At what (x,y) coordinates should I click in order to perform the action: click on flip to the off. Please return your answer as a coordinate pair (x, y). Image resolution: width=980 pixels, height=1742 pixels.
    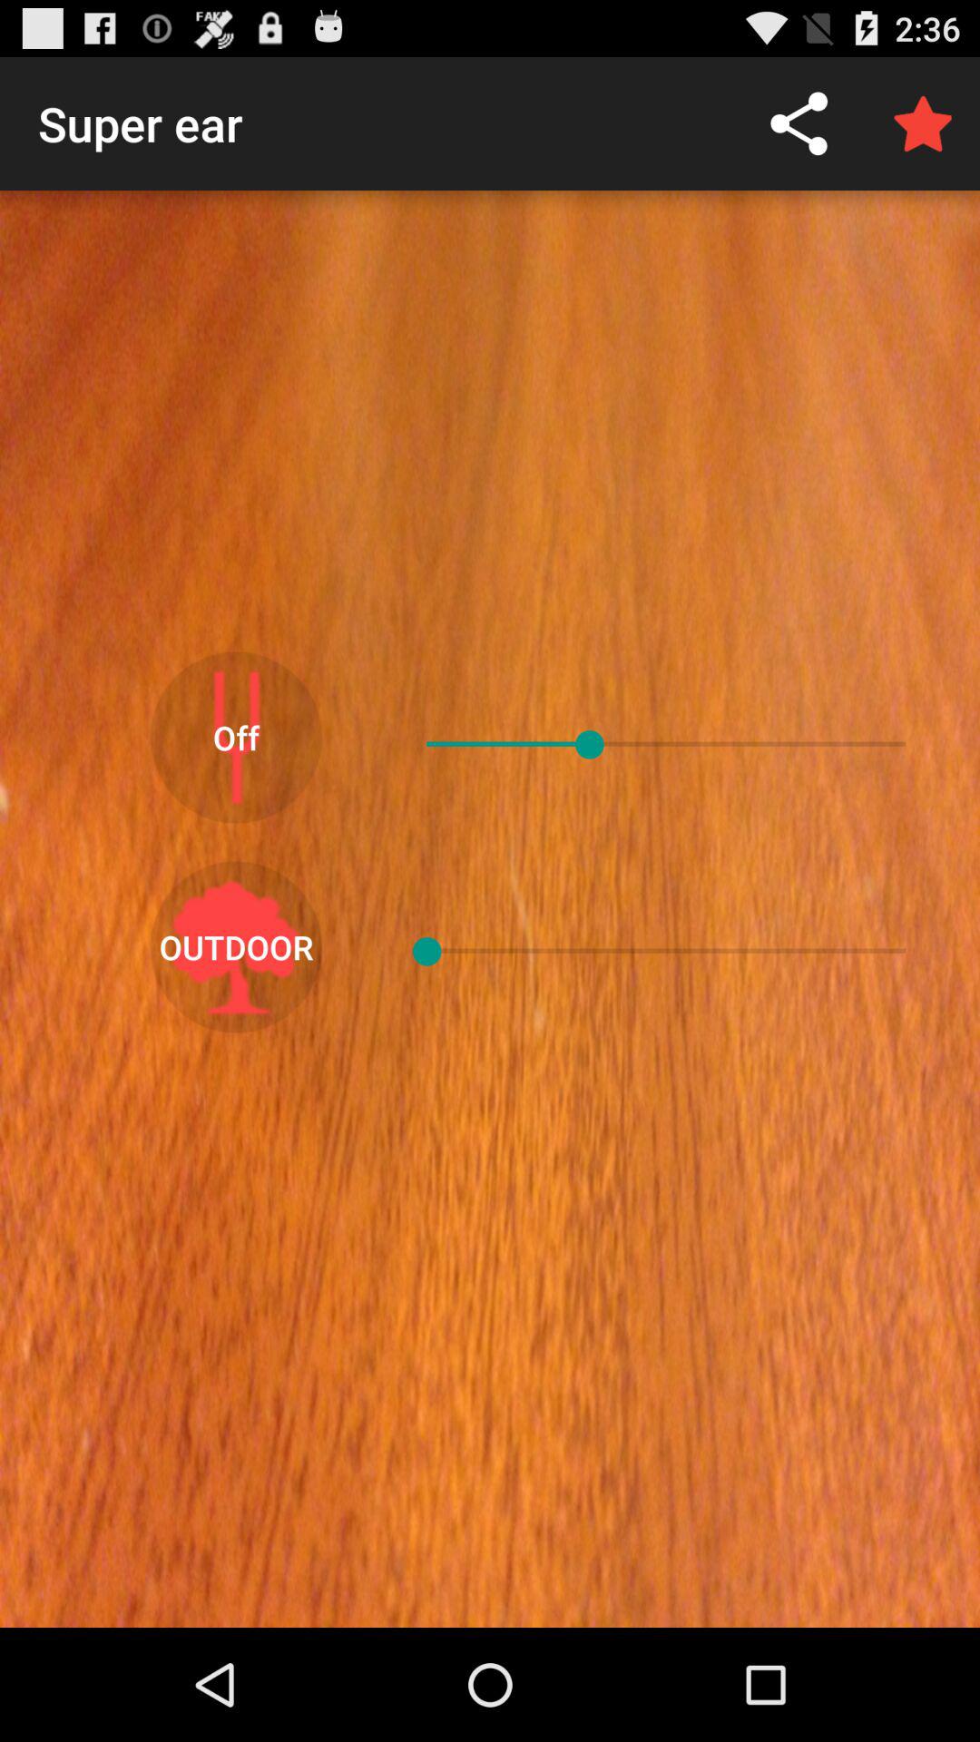
    Looking at the image, I should click on (236, 737).